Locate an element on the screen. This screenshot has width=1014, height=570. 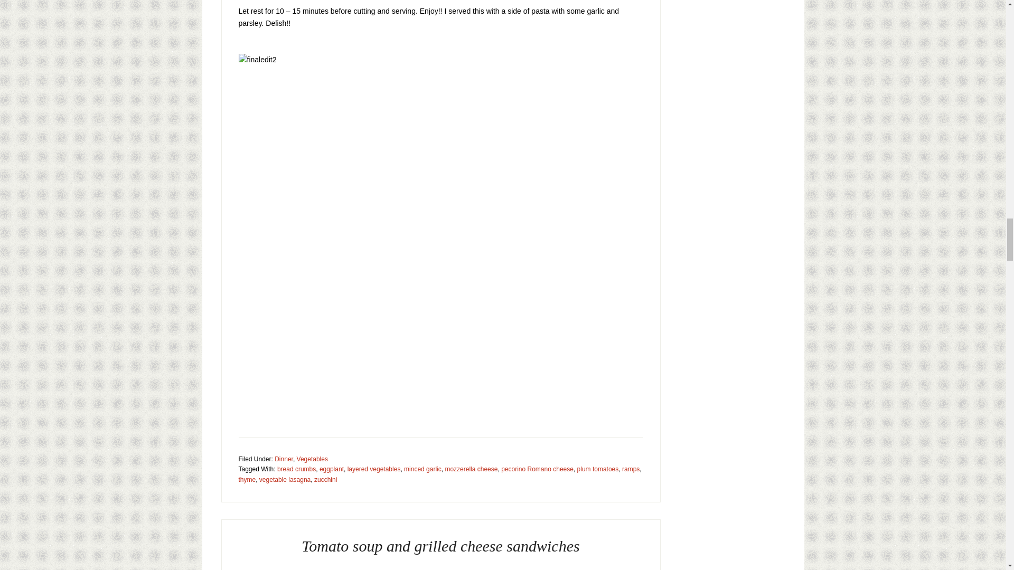
ramps is located at coordinates (631, 469).